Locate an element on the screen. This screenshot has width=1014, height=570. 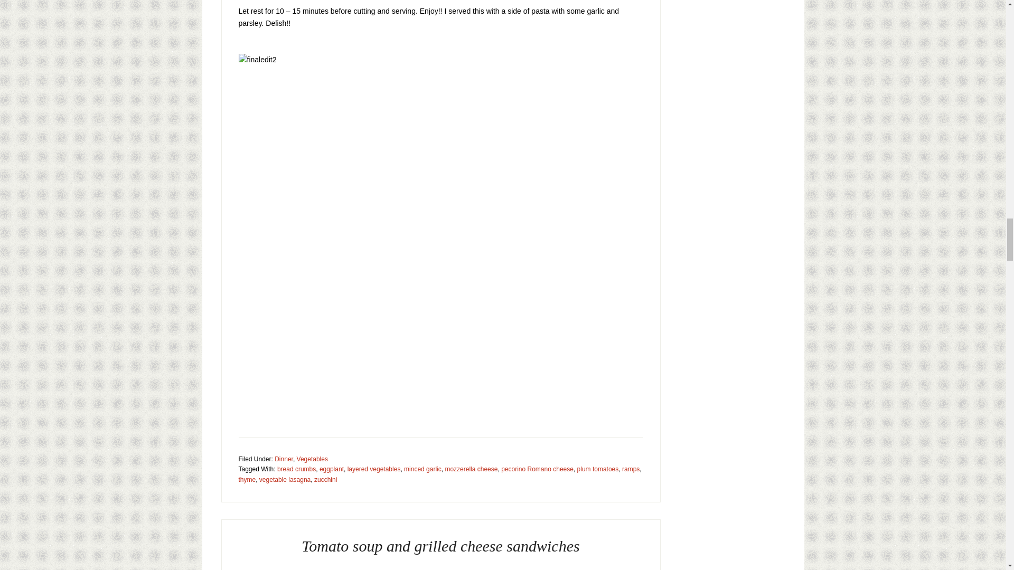
ramps is located at coordinates (631, 469).